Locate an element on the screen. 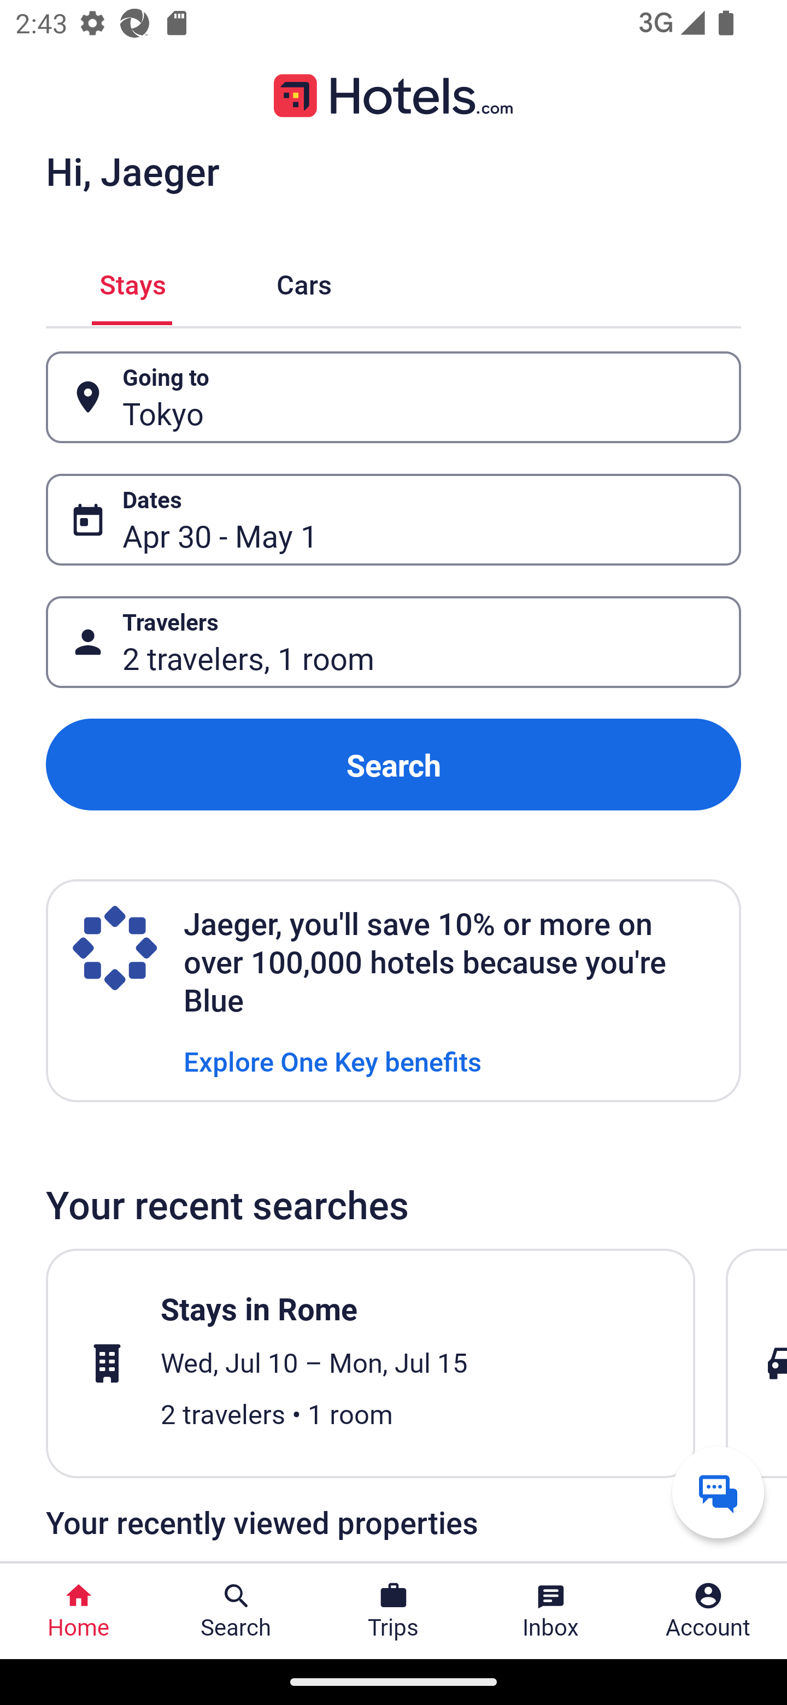 This screenshot has height=1705, width=787. Get help from a virtual agent is located at coordinates (718, 1492).